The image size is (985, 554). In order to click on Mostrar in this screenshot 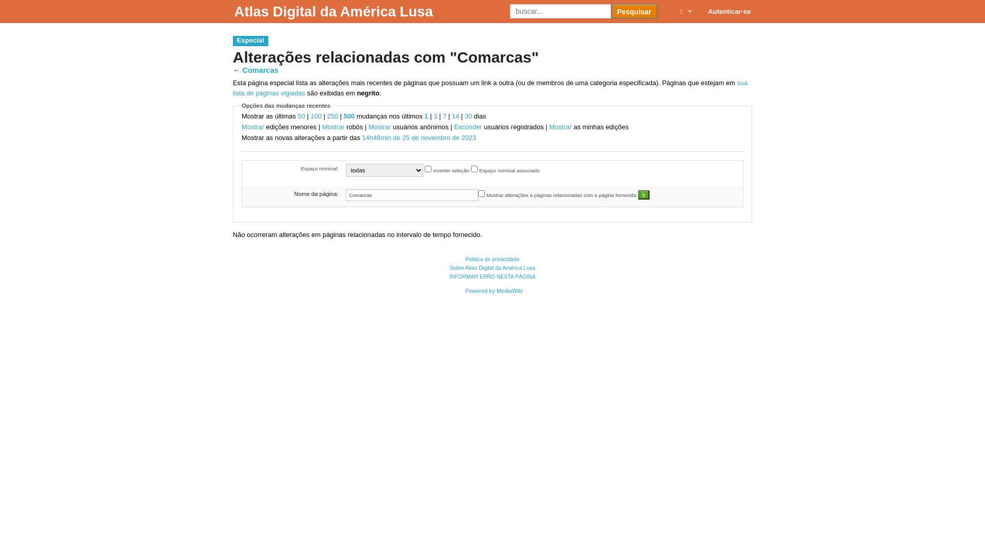, I will do `click(380, 127)`.